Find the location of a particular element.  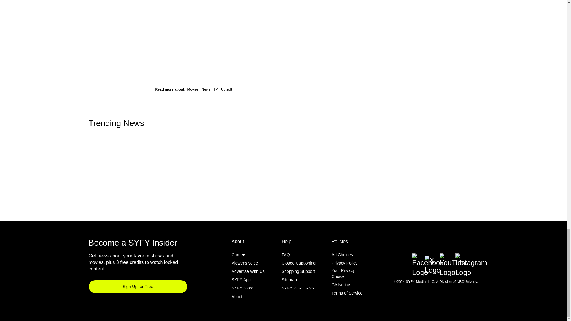

Advertise With Us is located at coordinates (248, 271).